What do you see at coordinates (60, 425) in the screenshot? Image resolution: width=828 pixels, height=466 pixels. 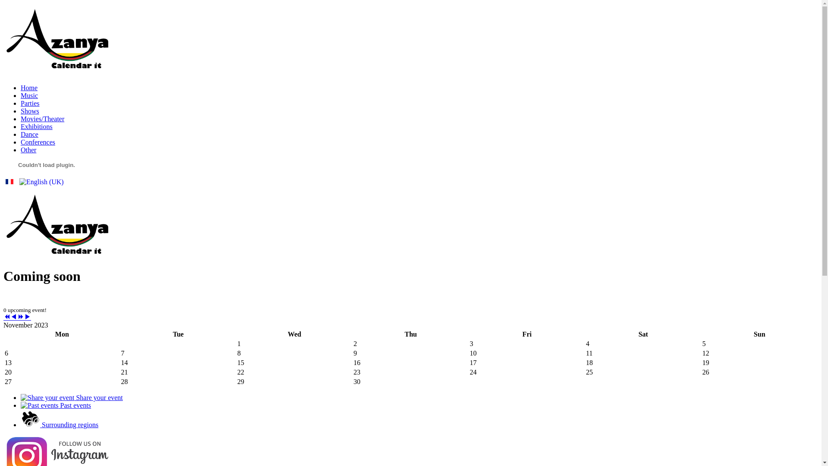 I see `Surrounding regions` at bounding box center [60, 425].